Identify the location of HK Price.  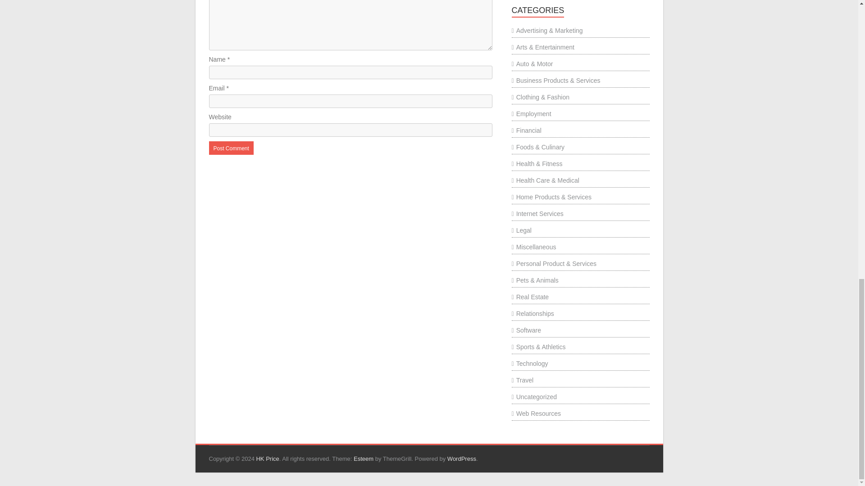
(267, 459).